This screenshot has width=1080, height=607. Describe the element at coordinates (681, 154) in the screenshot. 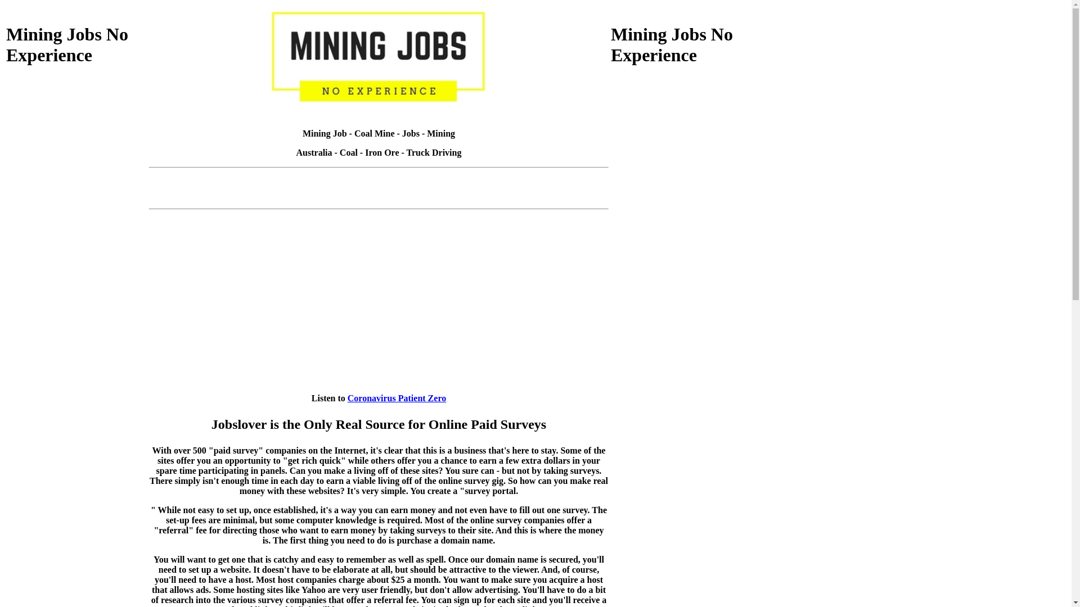

I see `Advertisement` at that location.